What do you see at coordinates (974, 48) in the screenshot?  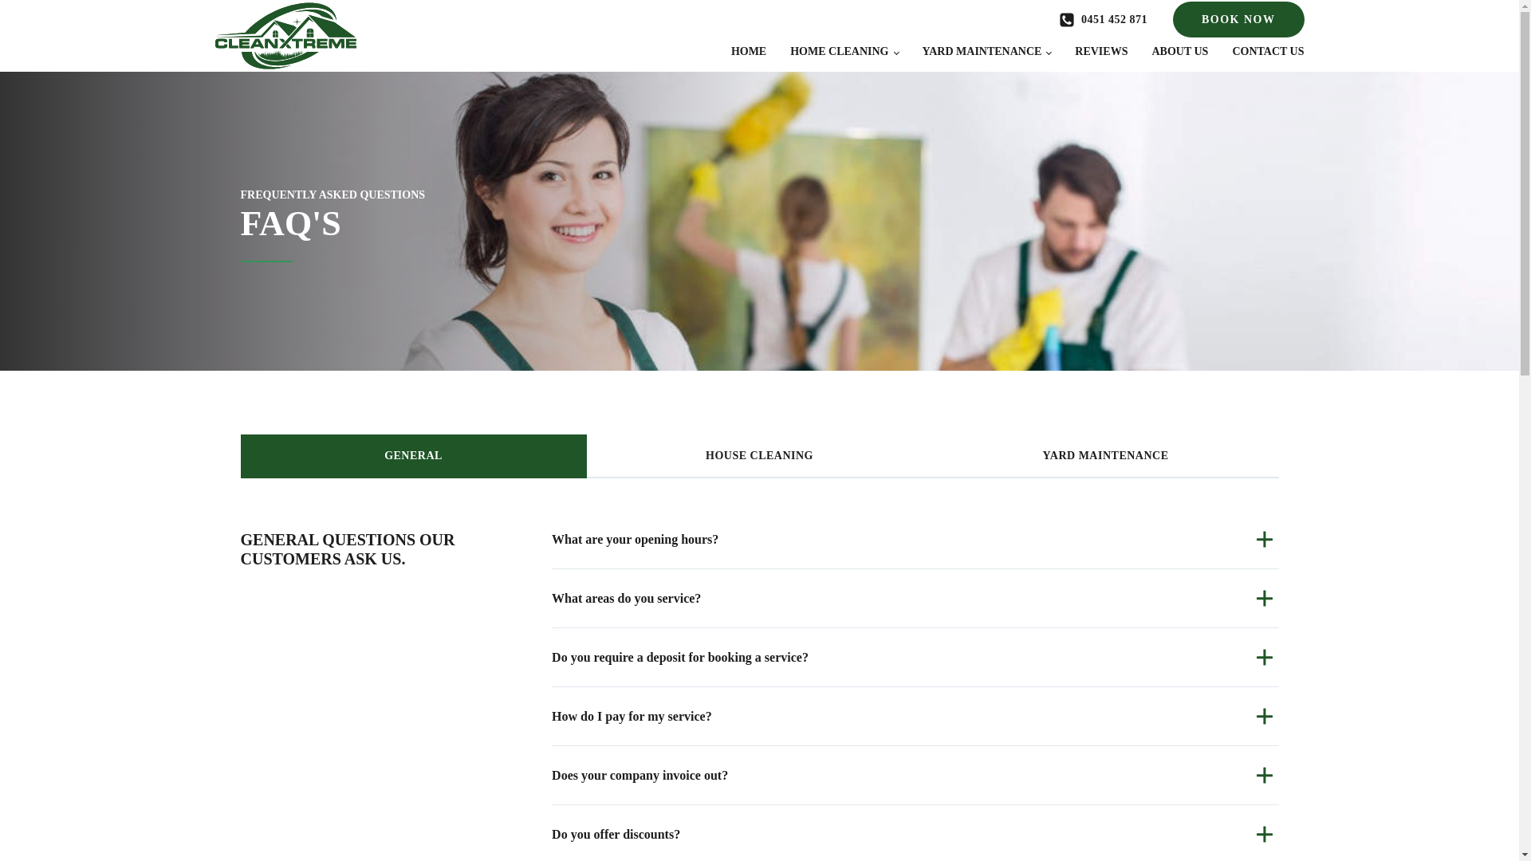 I see `YARD MAINTENANCE` at bounding box center [974, 48].